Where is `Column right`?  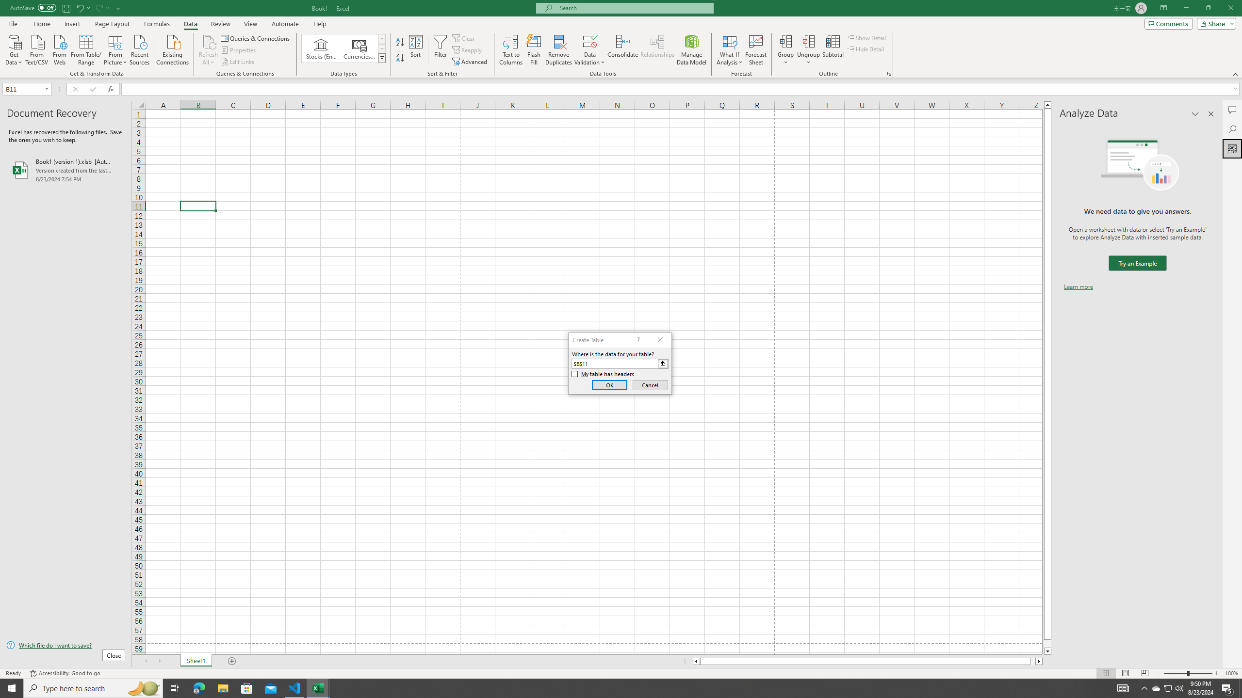
Column right is located at coordinates (1039, 661).